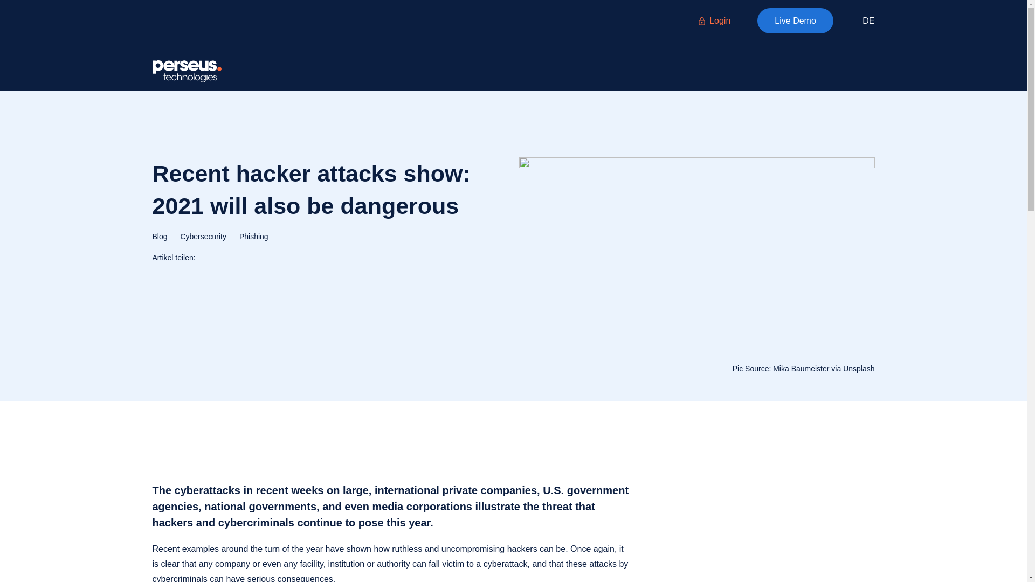 Image resolution: width=1035 pixels, height=582 pixels. I want to click on Live Demo, so click(795, 20).